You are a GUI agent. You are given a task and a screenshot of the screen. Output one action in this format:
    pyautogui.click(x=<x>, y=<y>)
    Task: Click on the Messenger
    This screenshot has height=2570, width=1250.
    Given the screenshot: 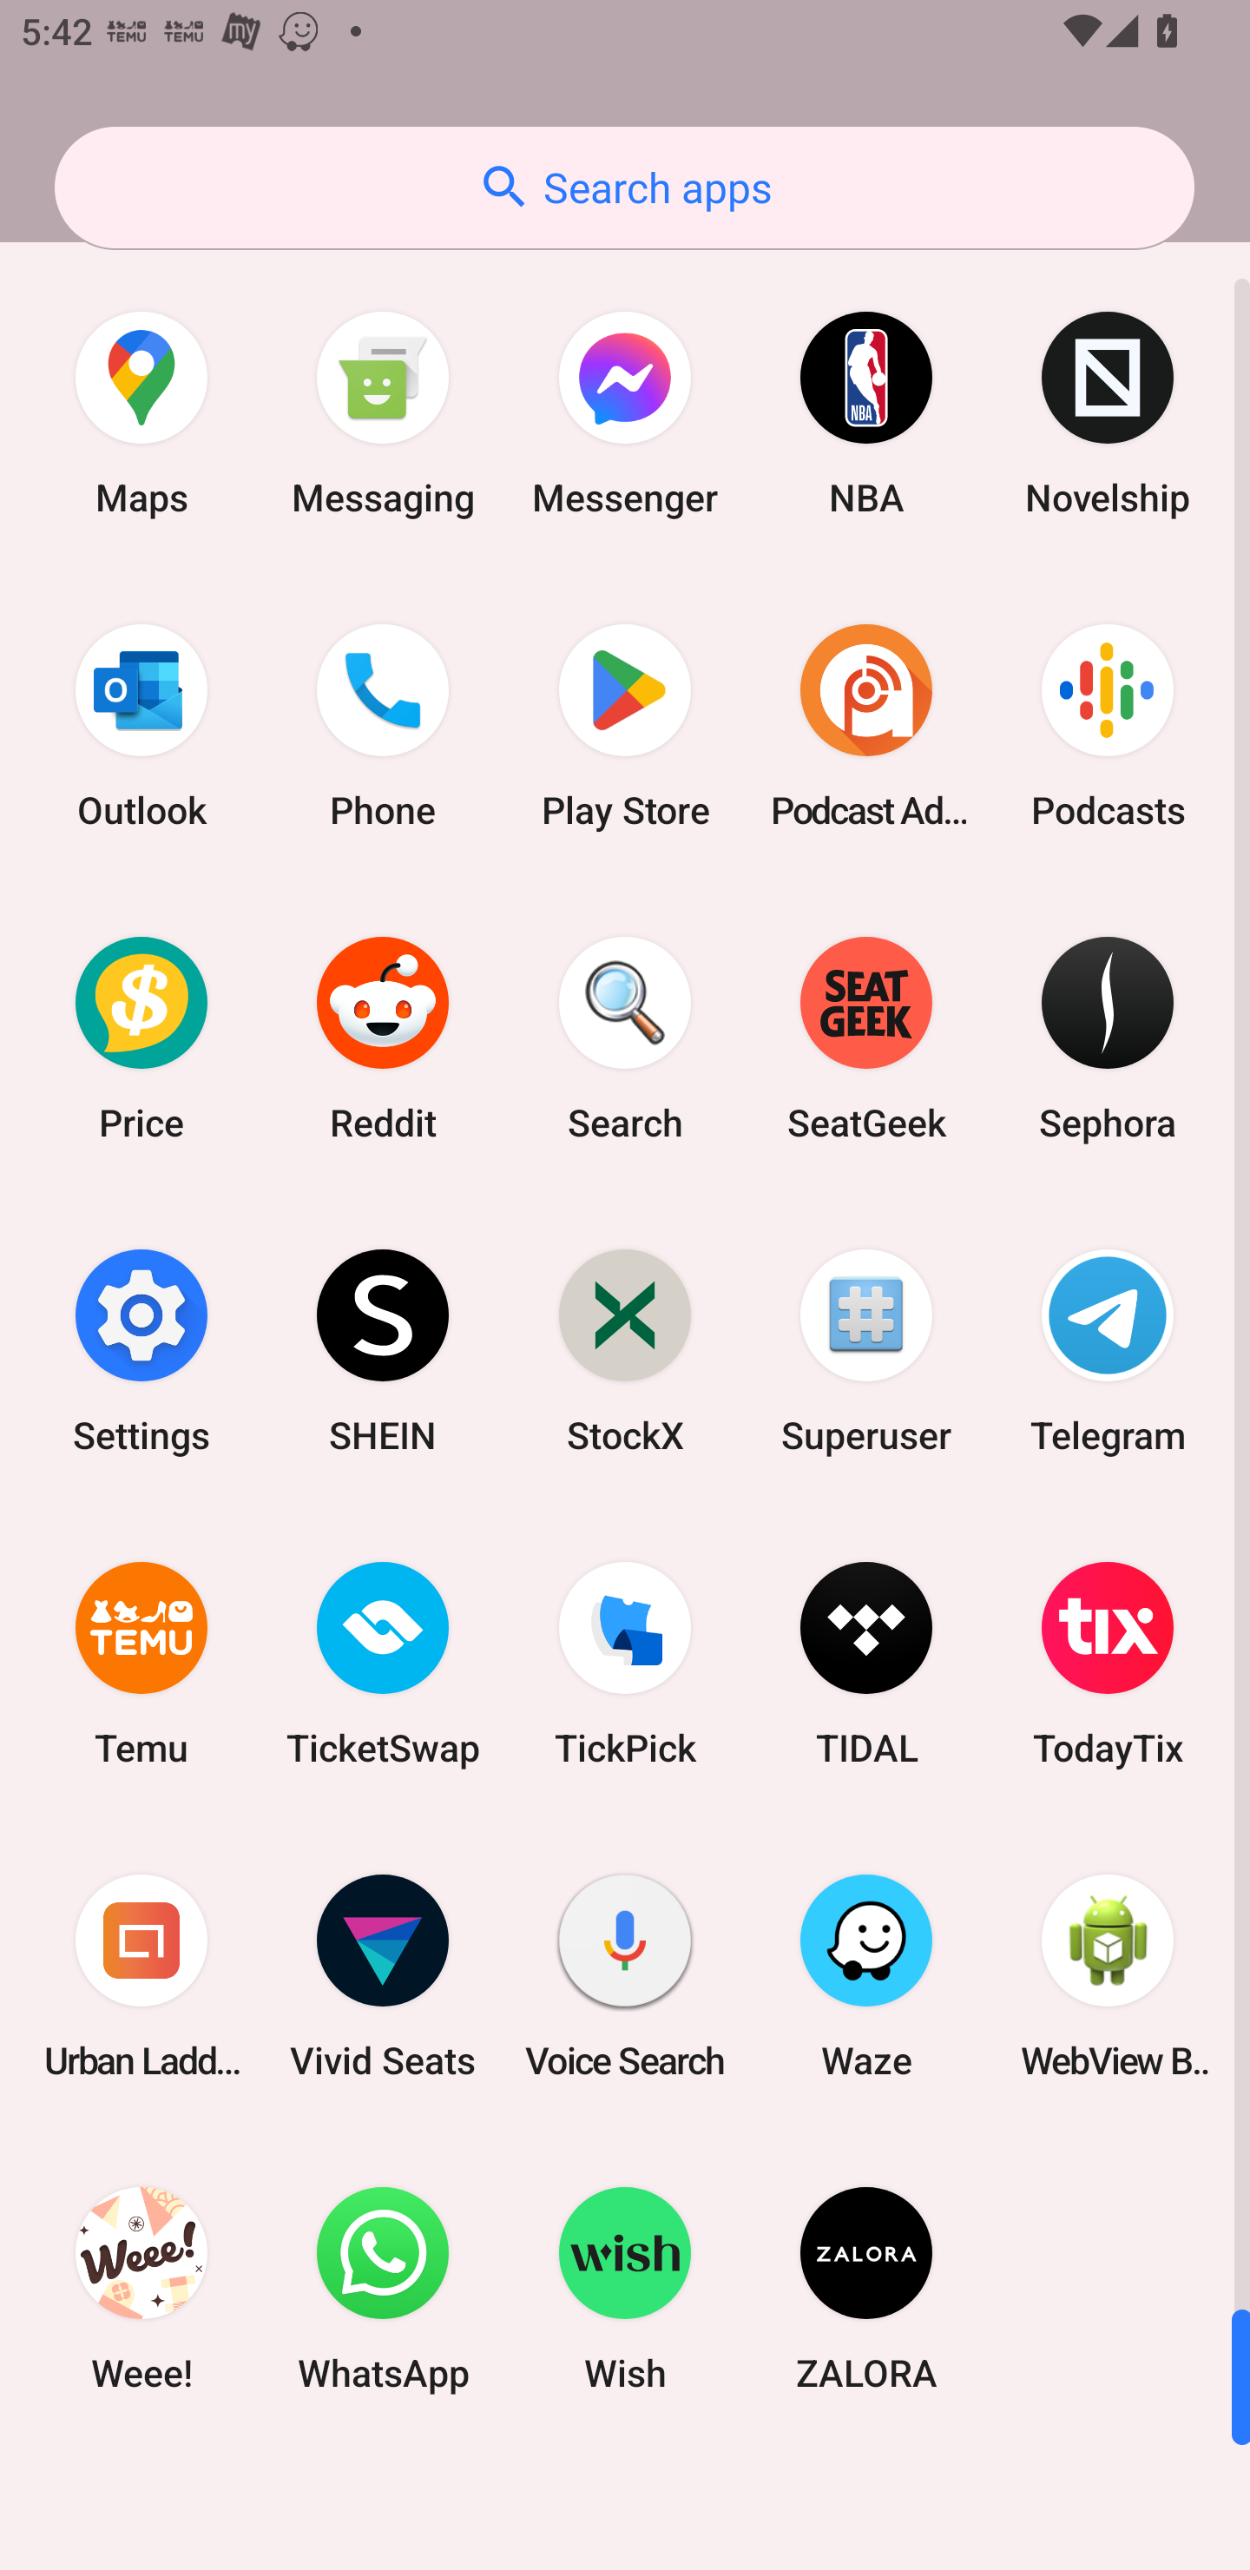 What is the action you would take?
    pyautogui.click(x=625, y=413)
    